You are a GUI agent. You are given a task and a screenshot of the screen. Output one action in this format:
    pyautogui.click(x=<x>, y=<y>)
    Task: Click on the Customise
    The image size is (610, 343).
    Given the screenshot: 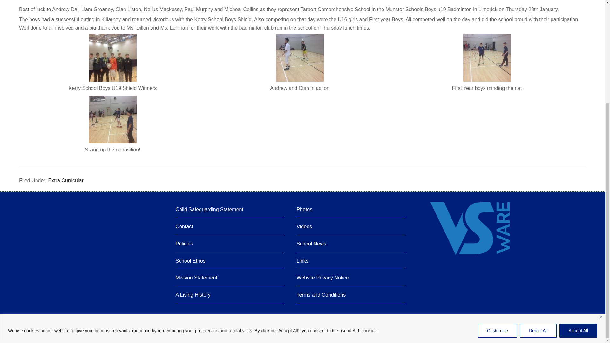 What is the action you would take?
    pyautogui.click(x=498, y=186)
    